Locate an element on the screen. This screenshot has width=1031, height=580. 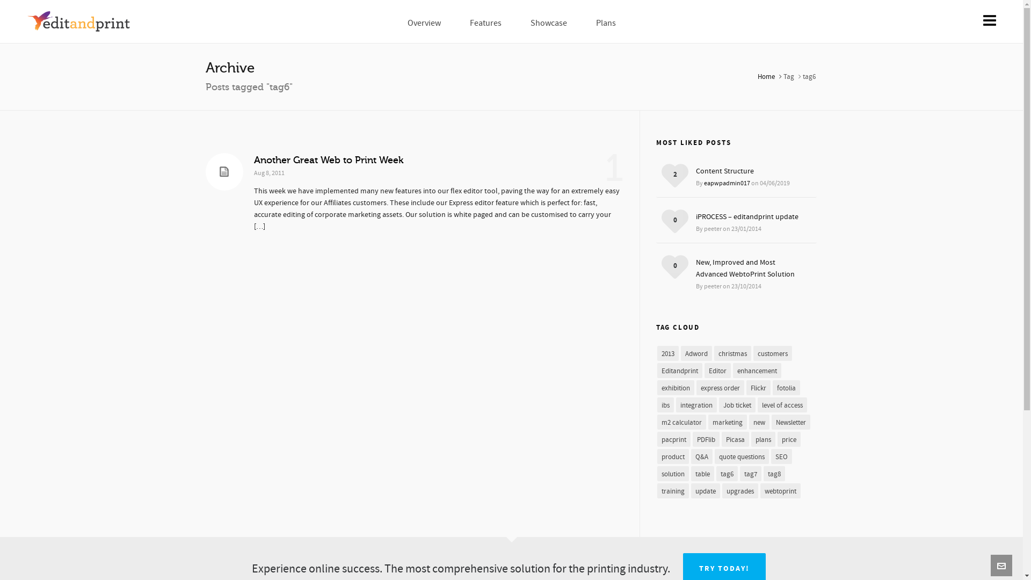
plans is located at coordinates (764, 439).